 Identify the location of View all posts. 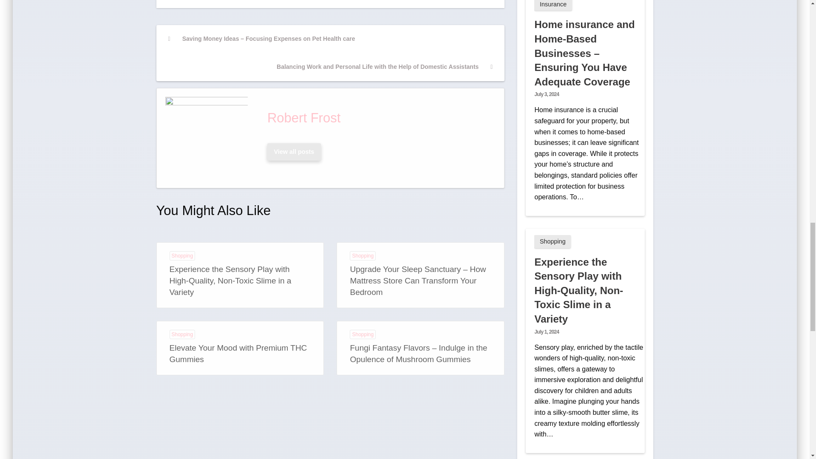
(294, 152).